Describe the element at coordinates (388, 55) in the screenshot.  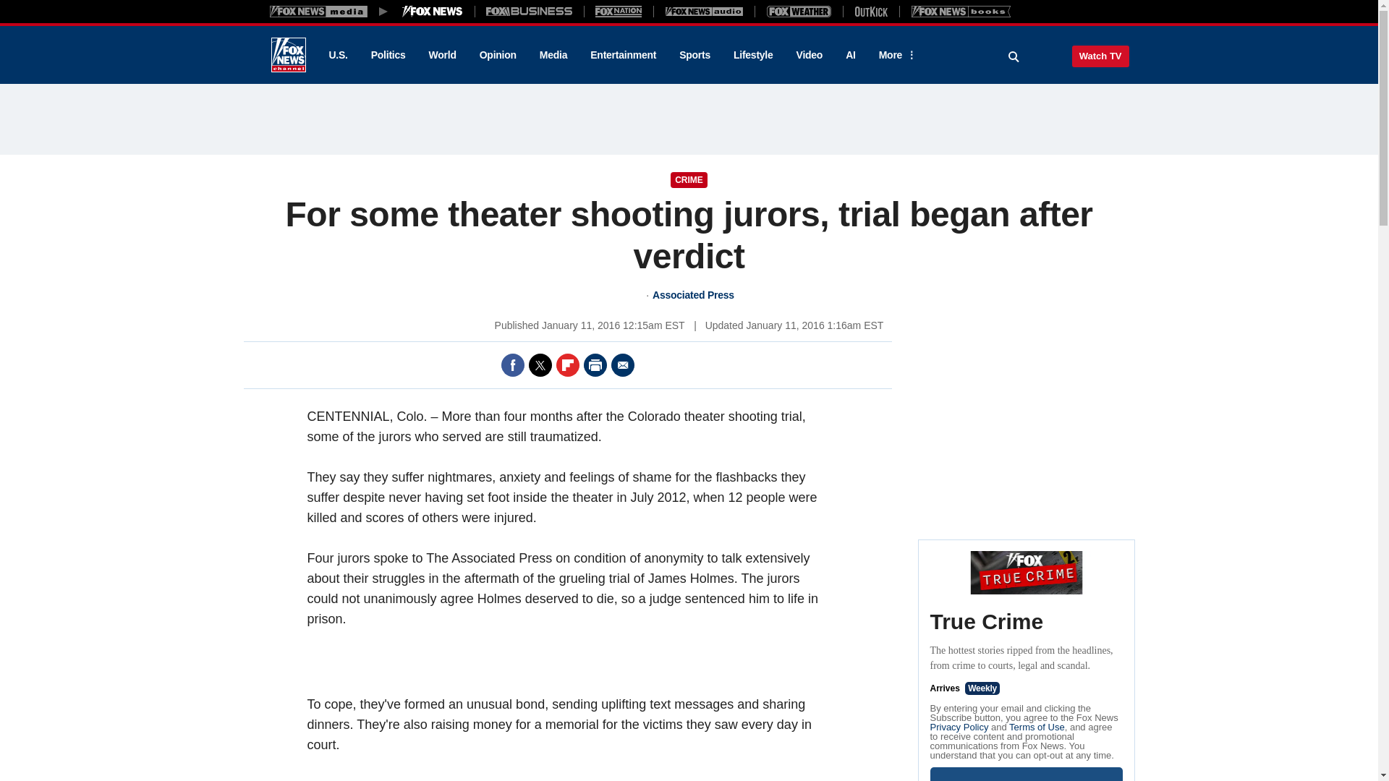
I see `Politics` at that location.